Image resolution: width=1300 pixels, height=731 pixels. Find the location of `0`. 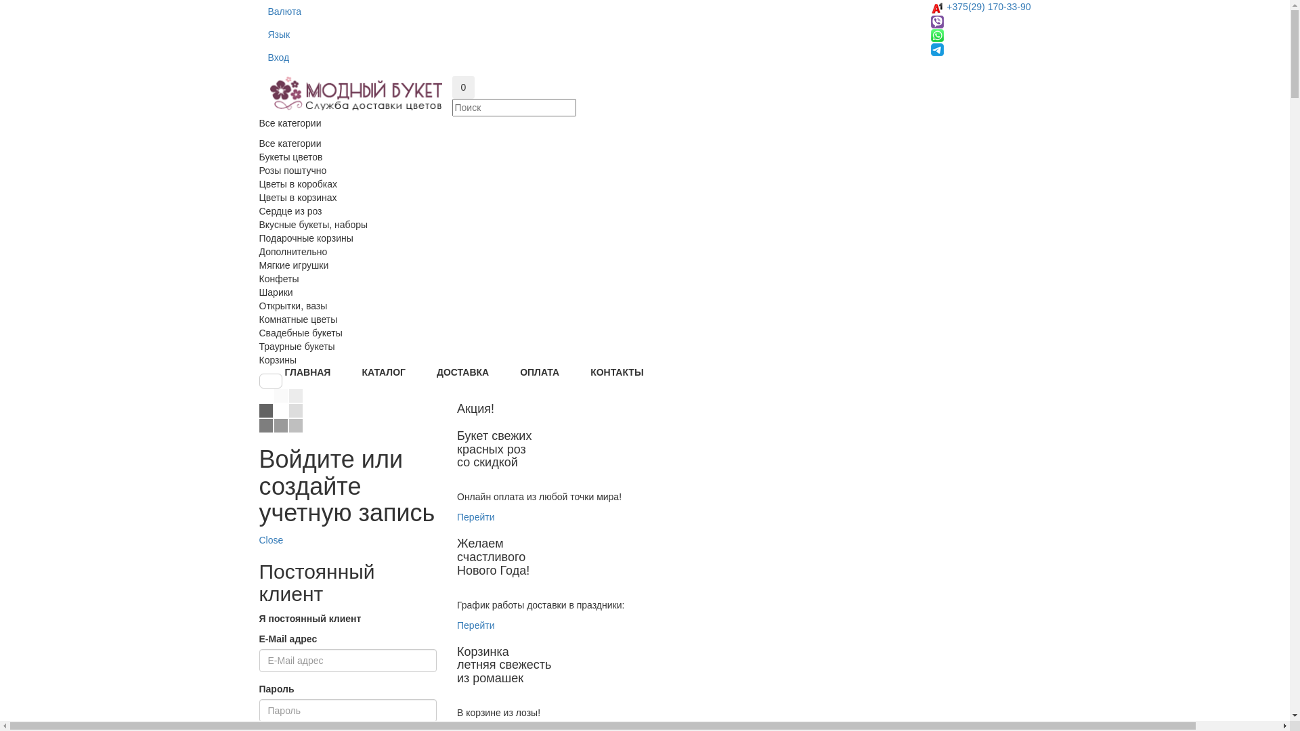

0 is located at coordinates (464, 87).